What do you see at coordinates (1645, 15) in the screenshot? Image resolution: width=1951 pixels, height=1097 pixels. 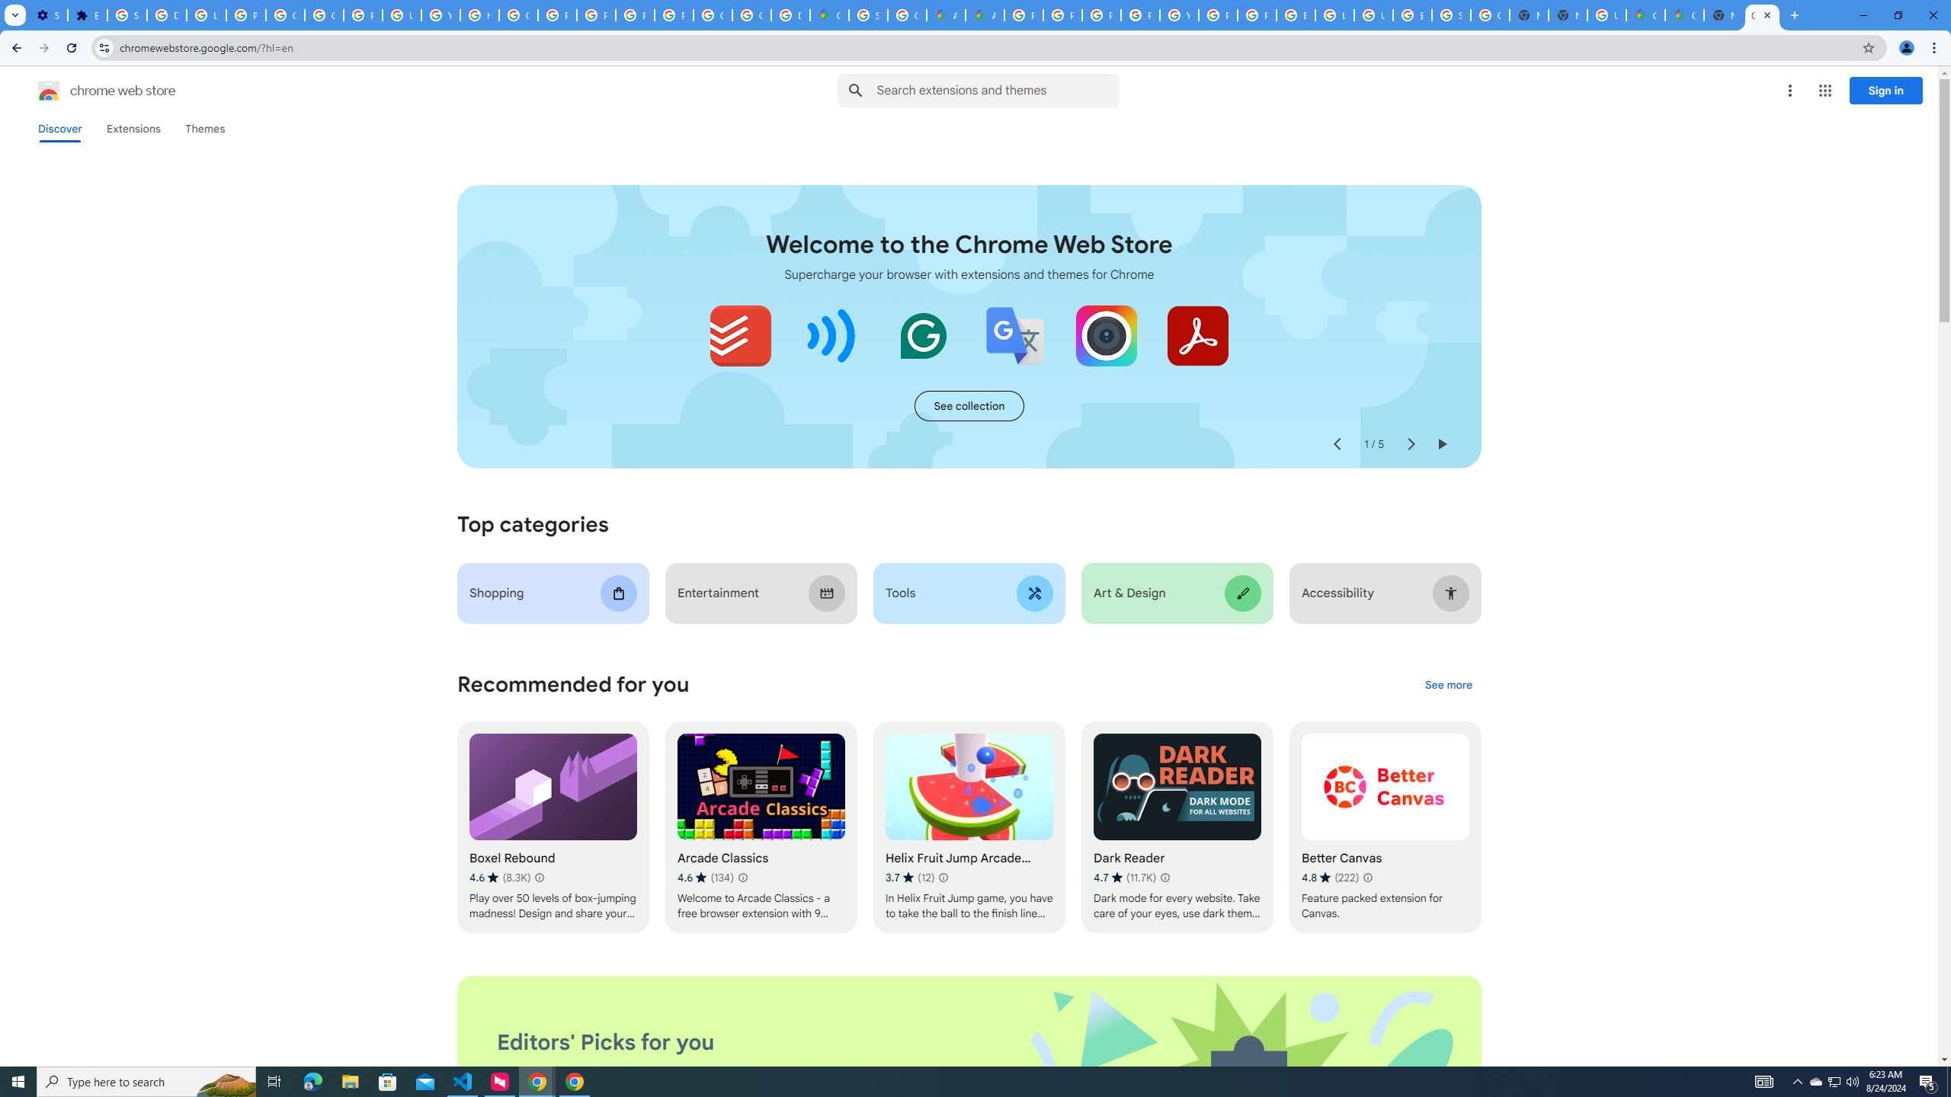 I see `Google Maps` at bounding box center [1645, 15].